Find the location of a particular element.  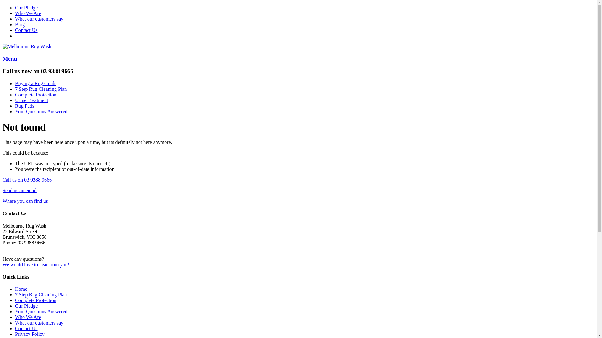

Who We Are is located at coordinates (28, 13).